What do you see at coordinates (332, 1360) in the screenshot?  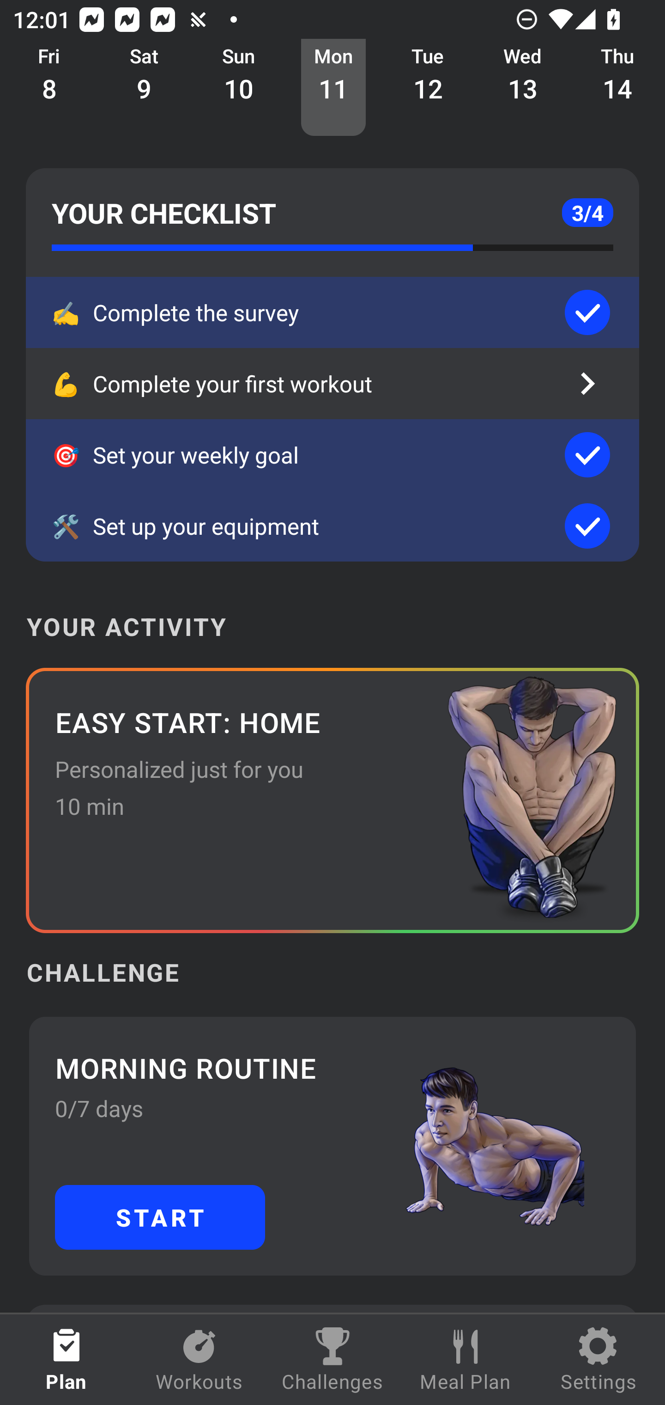 I see ` Challenges ` at bounding box center [332, 1360].